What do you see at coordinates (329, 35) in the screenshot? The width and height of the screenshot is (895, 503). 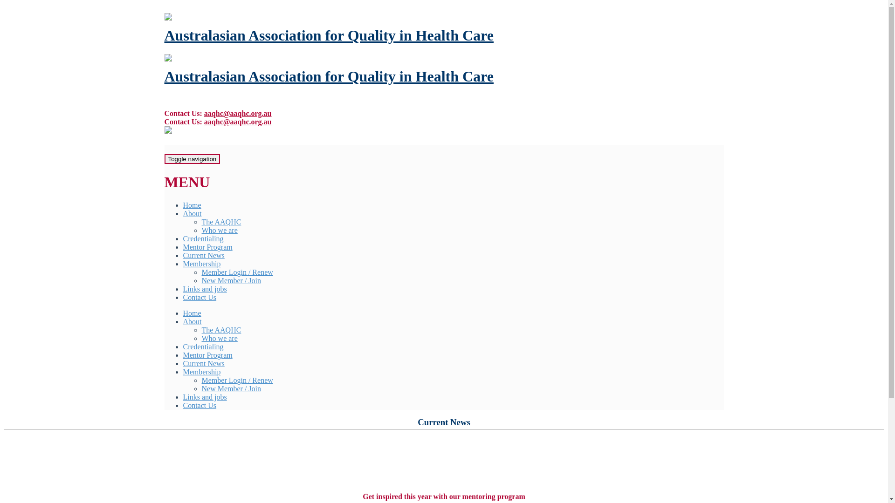 I see `Australasian Association for Quality in Health Care` at bounding box center [329, 35].